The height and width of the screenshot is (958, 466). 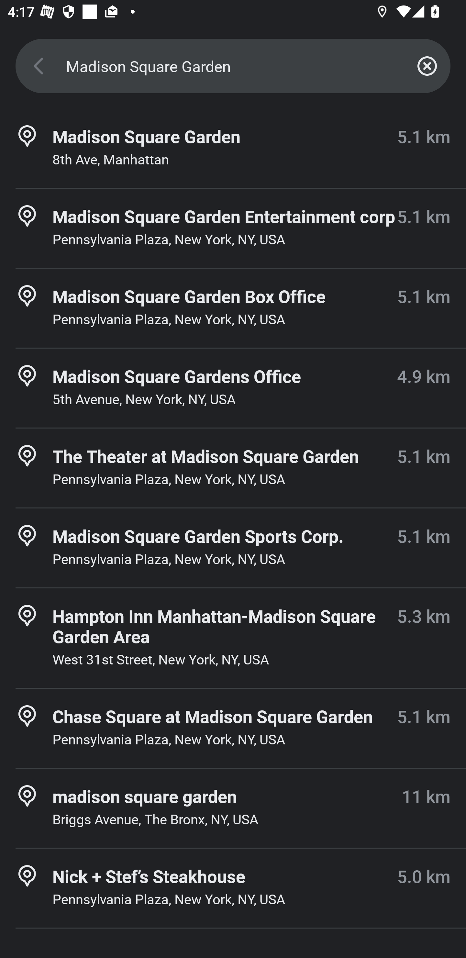 I want to click on SUGGESTIONS_SHEET_DRAG_HANDLE, so click(x=233, y=526).